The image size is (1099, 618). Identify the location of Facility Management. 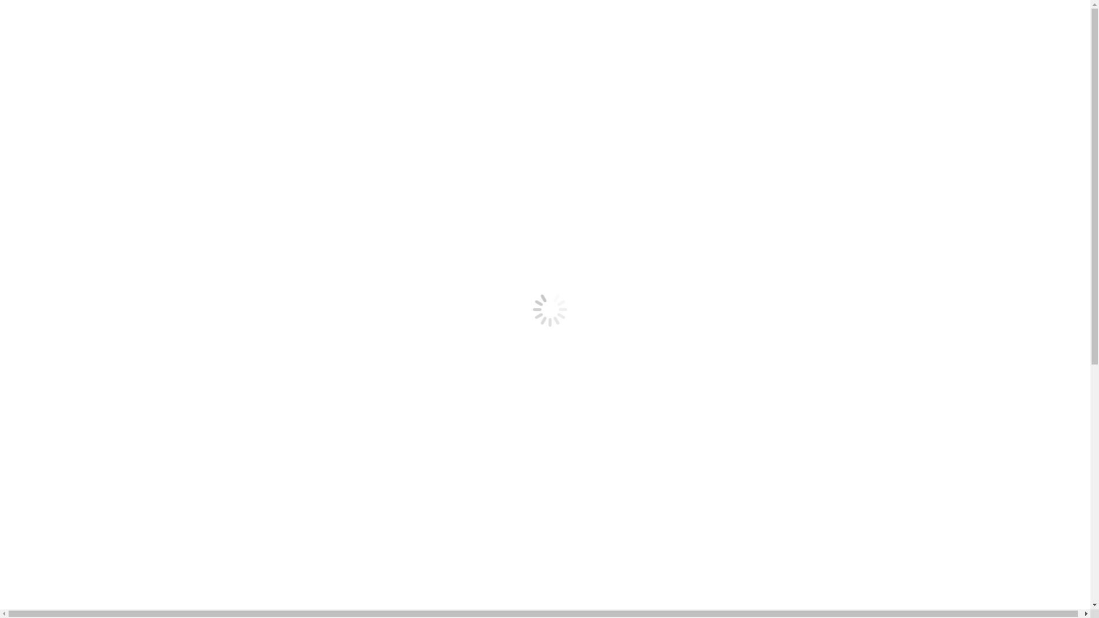
(89, 262).